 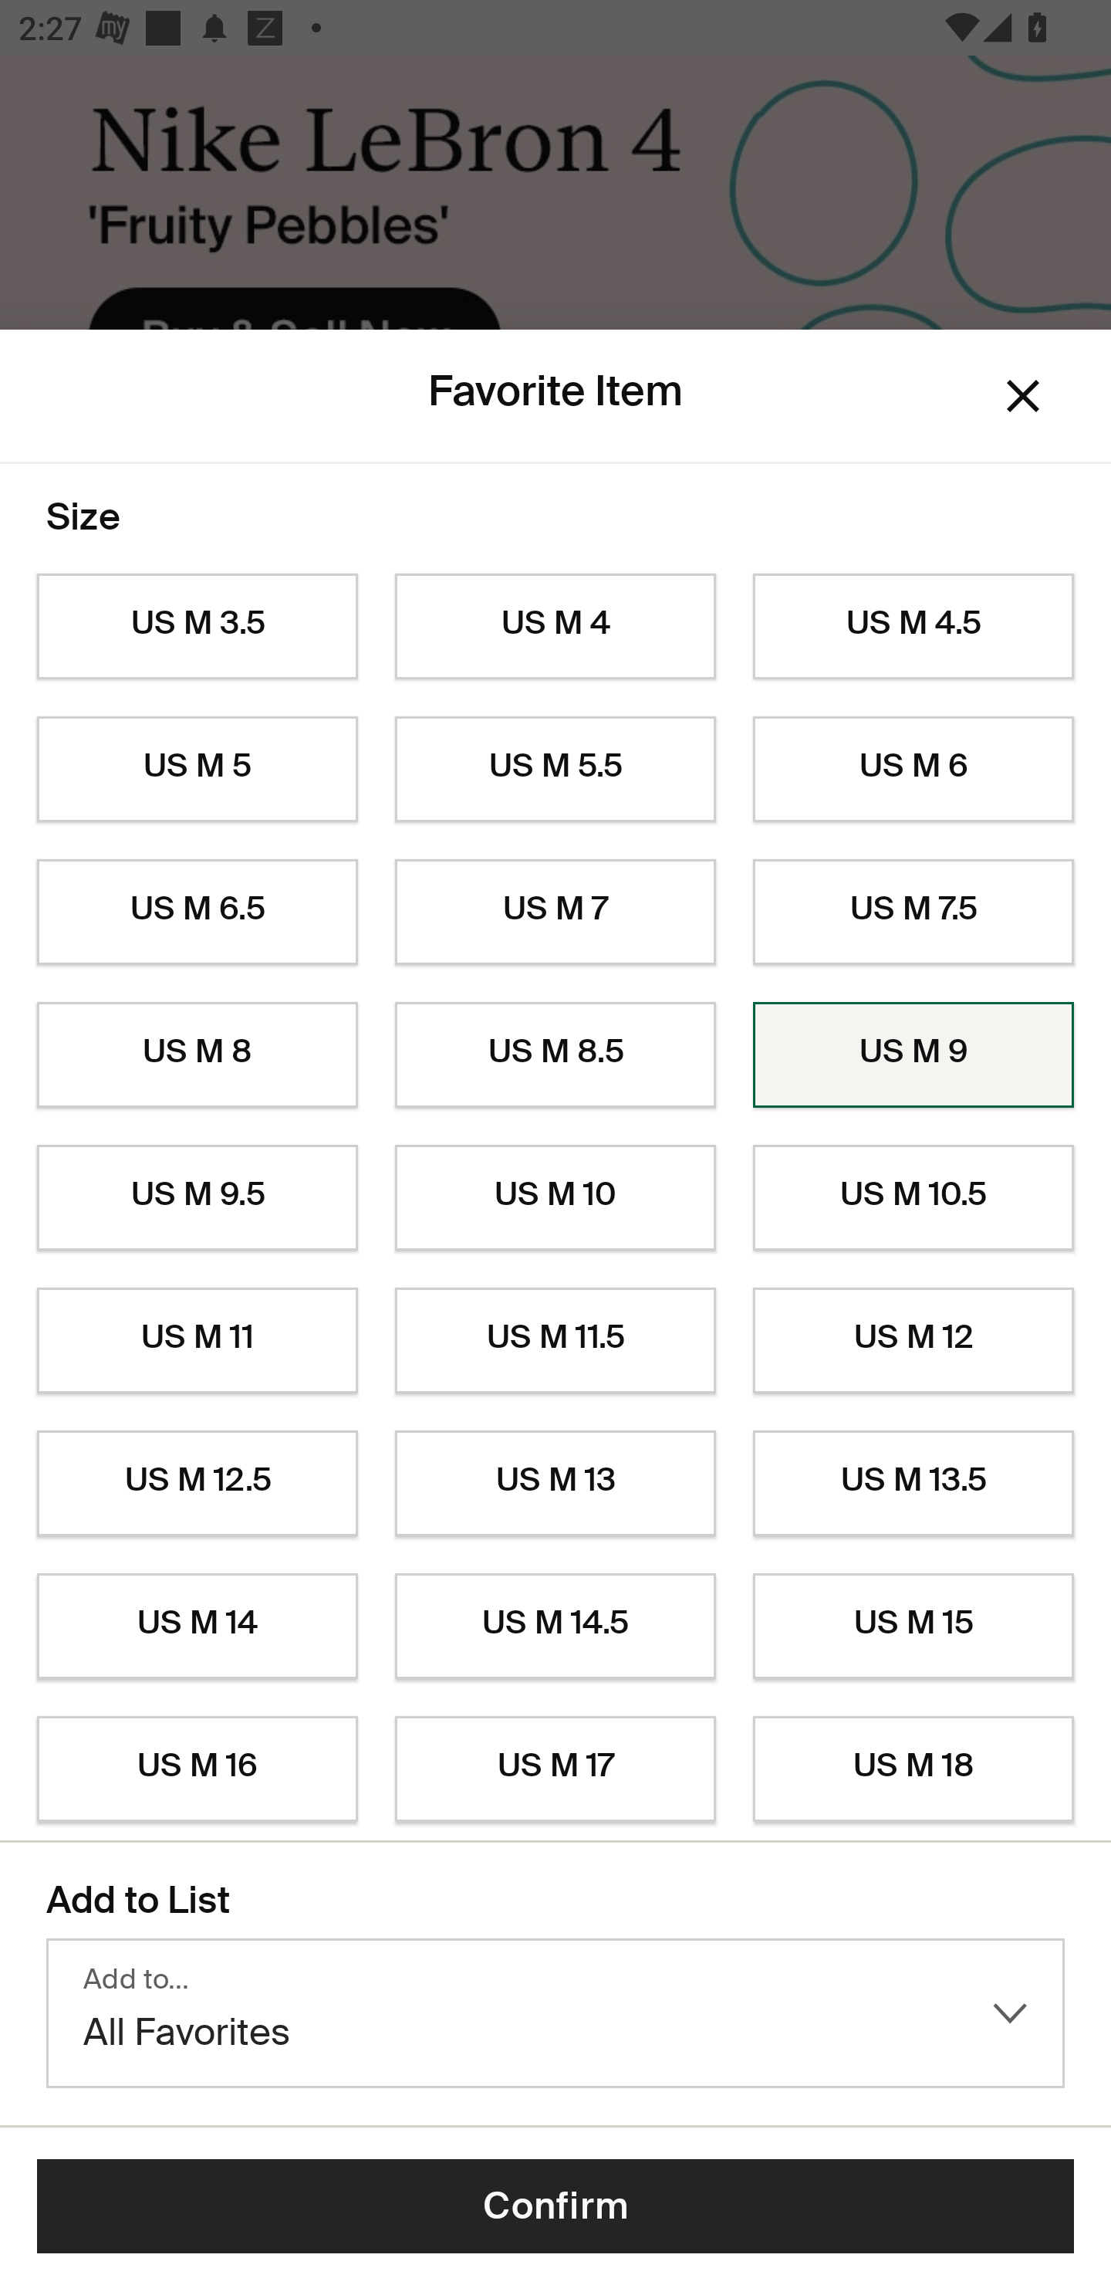 What do you see at coordinates (1023, 397) in the screenshot?
I see `Dismiss` at bounding box center [1023, 397].